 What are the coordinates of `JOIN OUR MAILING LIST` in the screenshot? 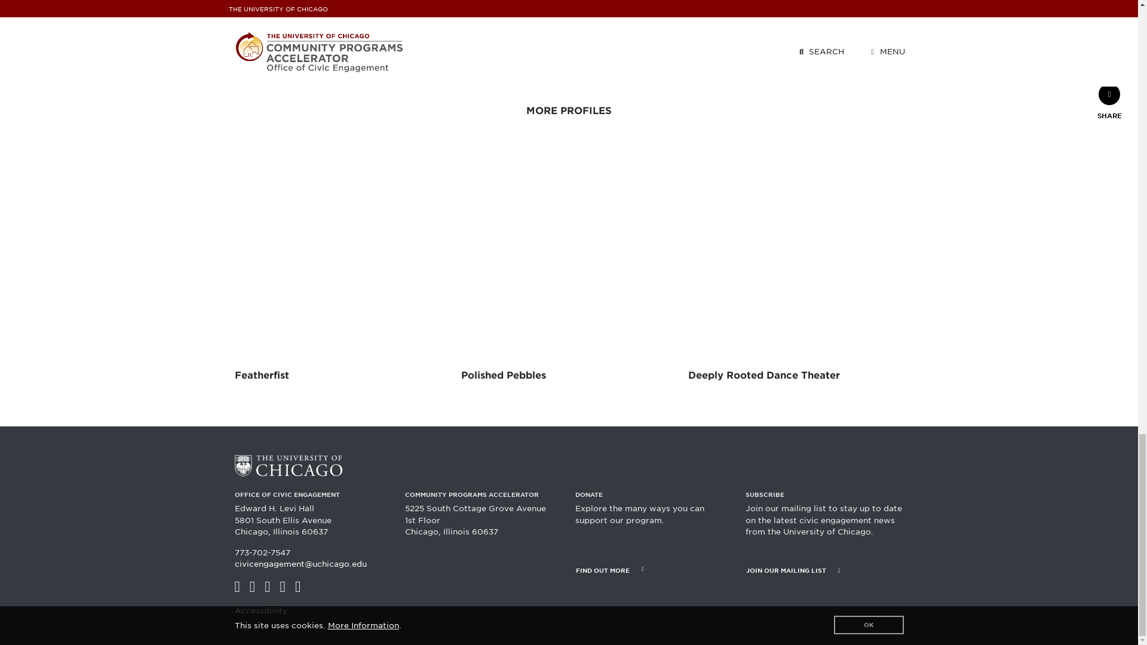 It's located at (824, 570).